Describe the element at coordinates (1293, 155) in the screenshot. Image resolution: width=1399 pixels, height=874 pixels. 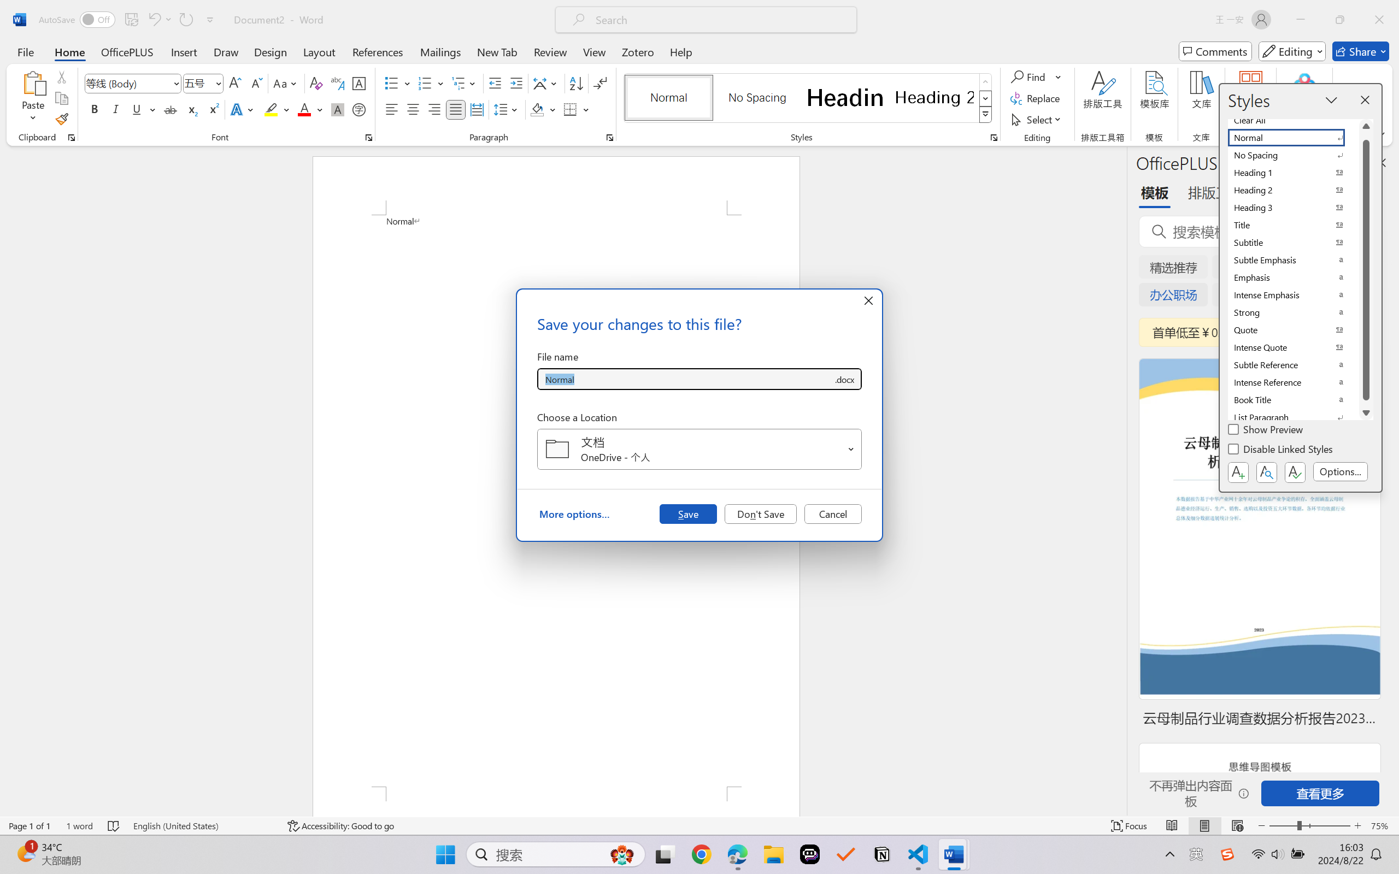
I see `No Spacing` at that location.